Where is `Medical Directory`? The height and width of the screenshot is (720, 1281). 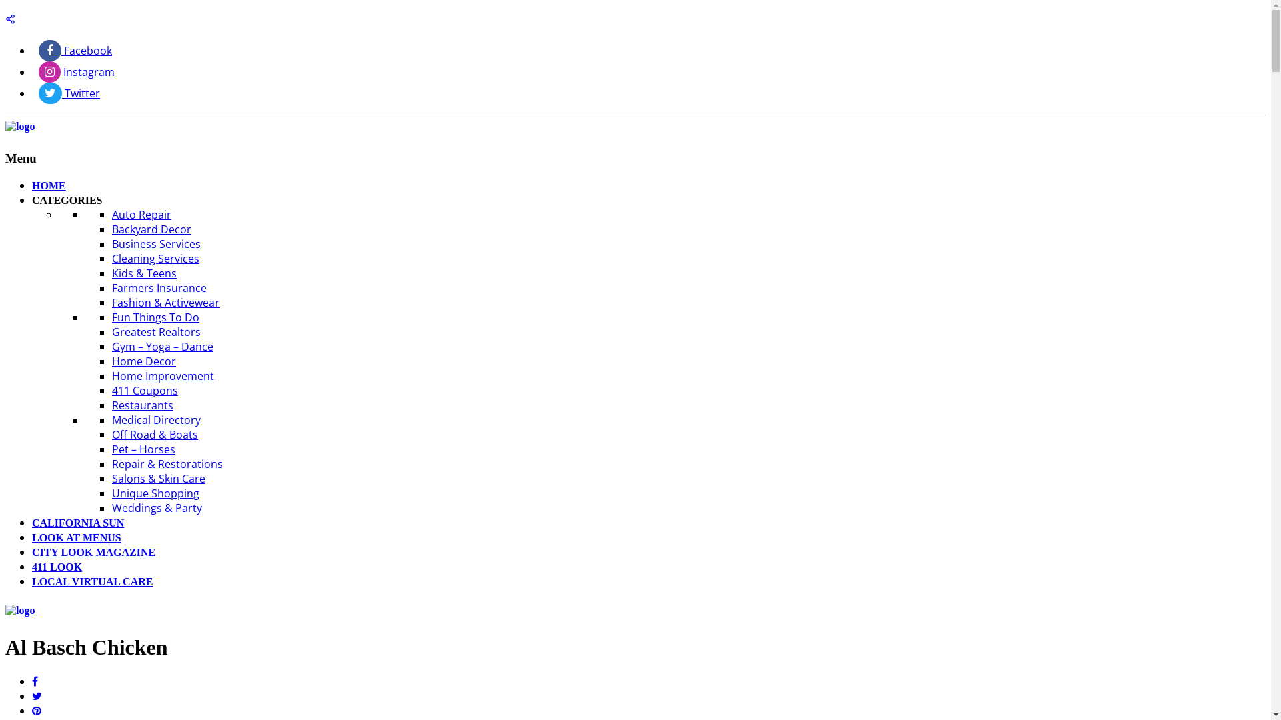
Medical Directory is located at coordinates (156, 420).